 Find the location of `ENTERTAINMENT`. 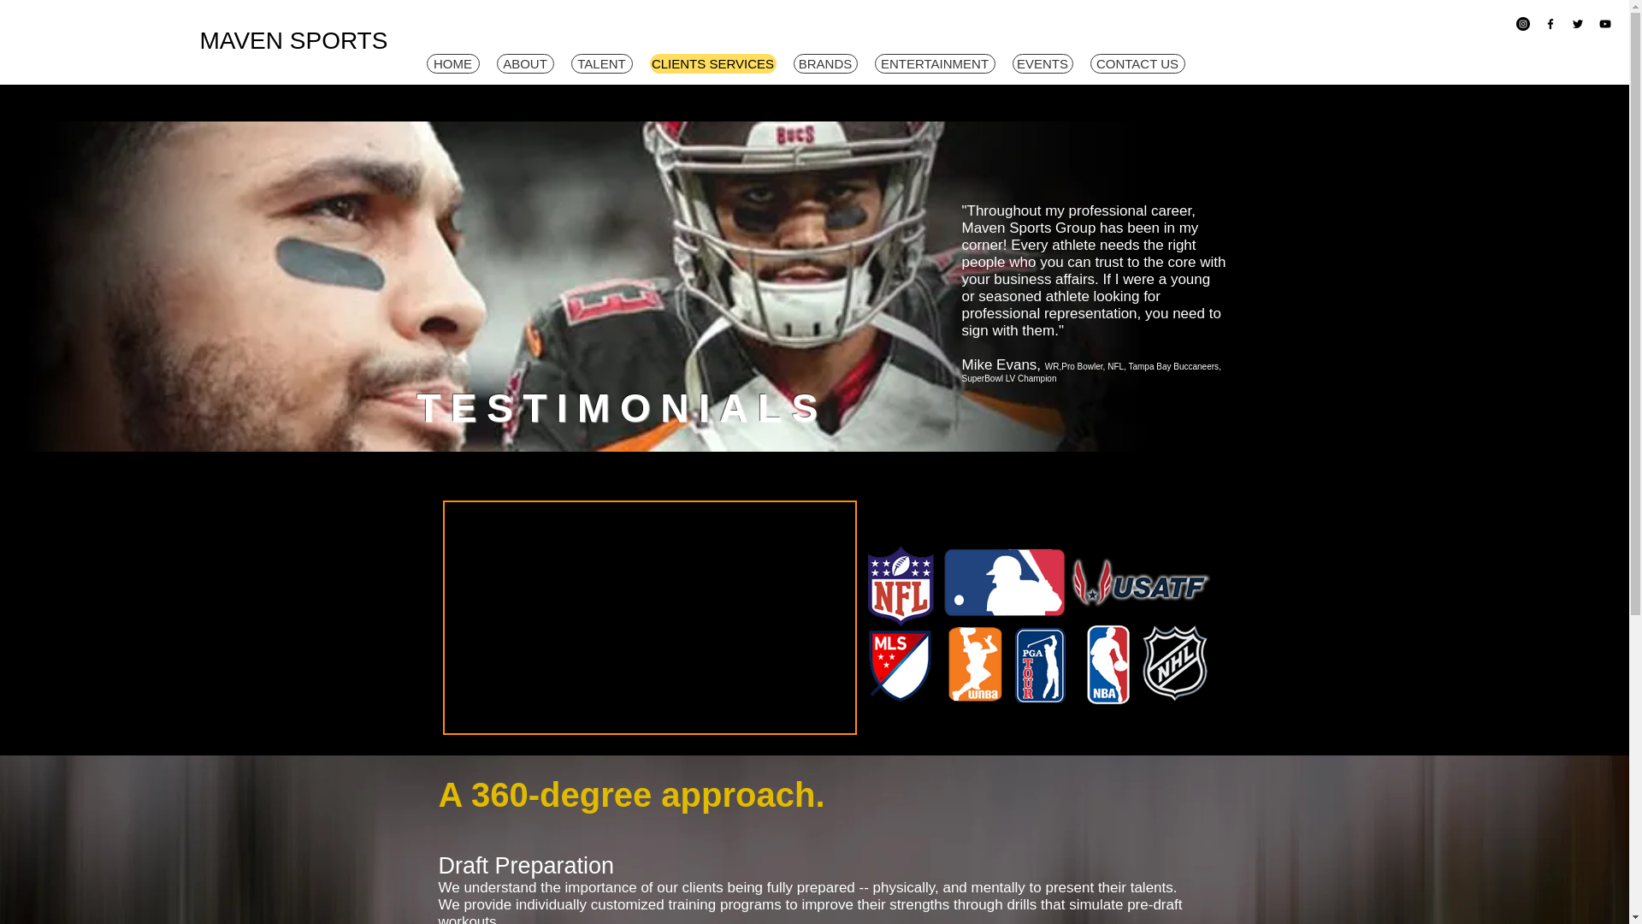

ENTERTAINMENT is located at coordinates (934, 63).